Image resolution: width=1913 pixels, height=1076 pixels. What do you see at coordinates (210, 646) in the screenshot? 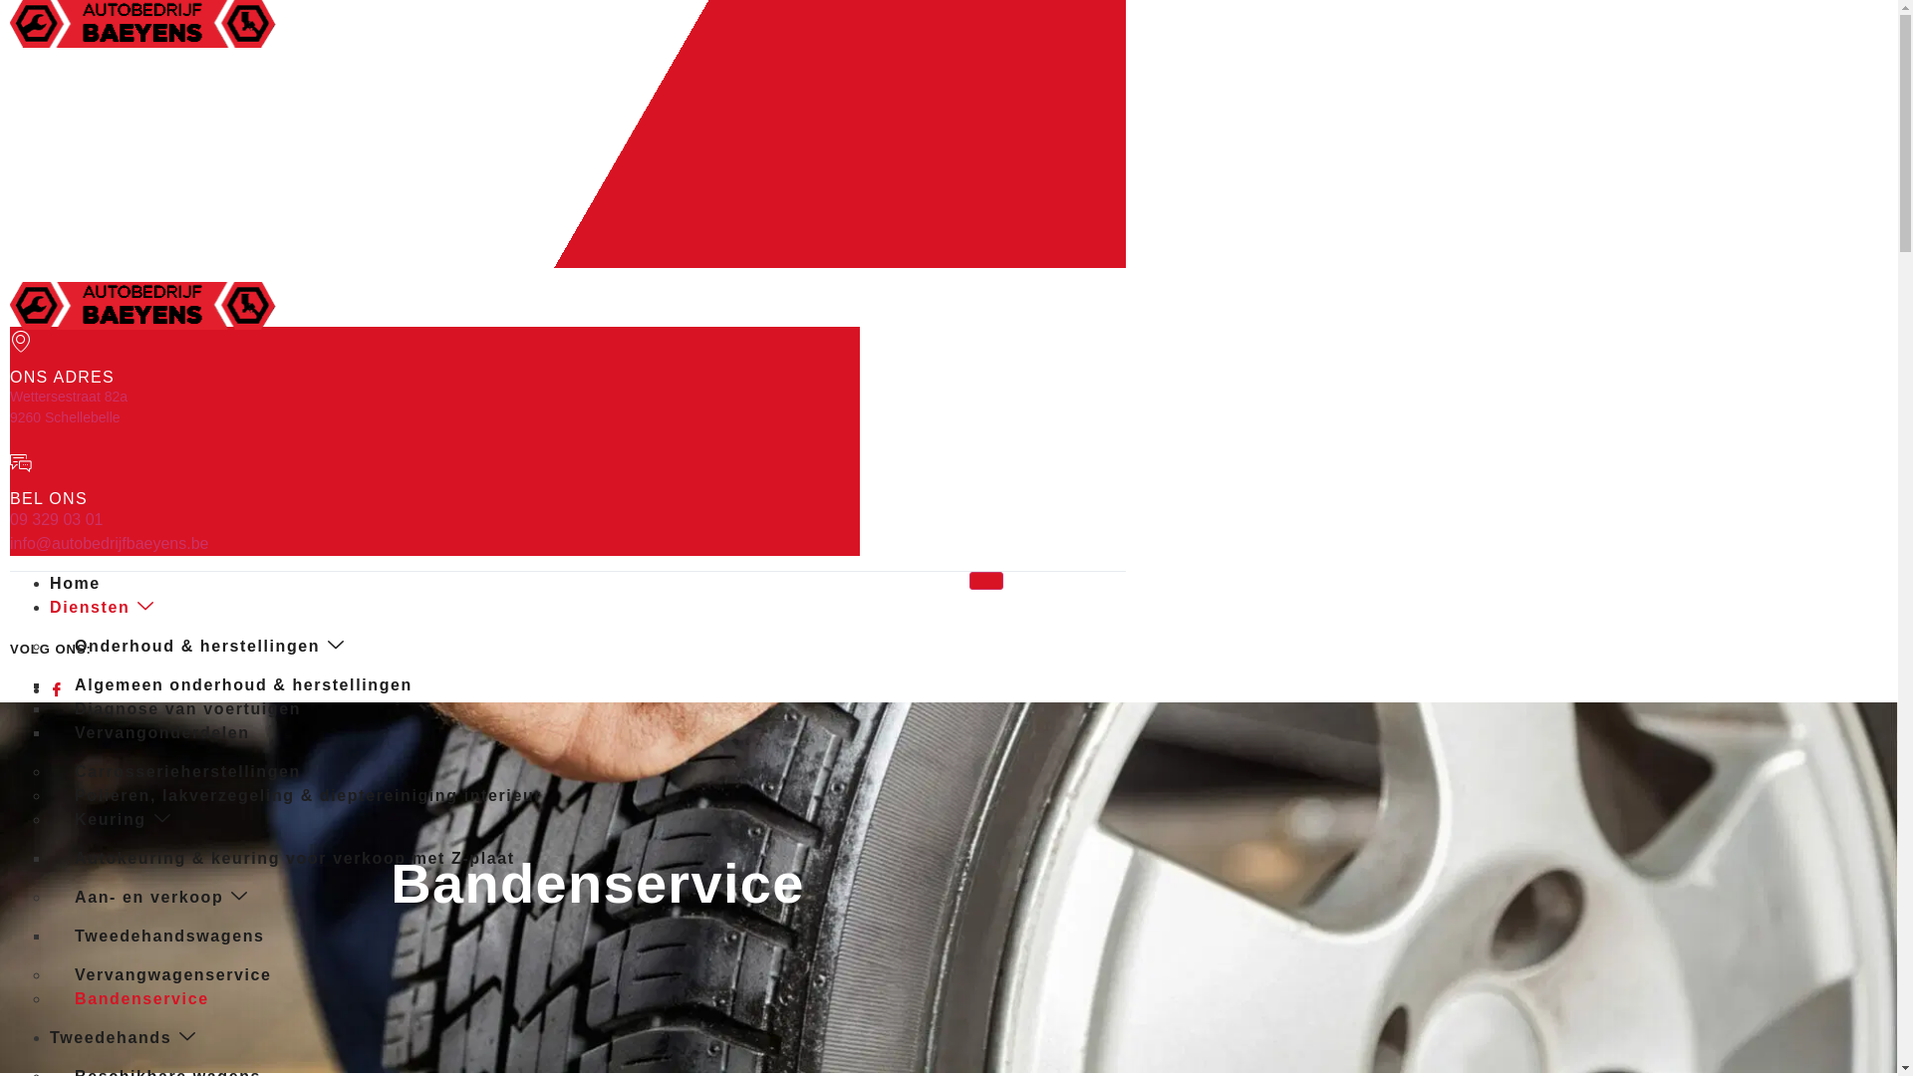
I see `Onderhoud & herstellingen` at bounding box center [210, 646].